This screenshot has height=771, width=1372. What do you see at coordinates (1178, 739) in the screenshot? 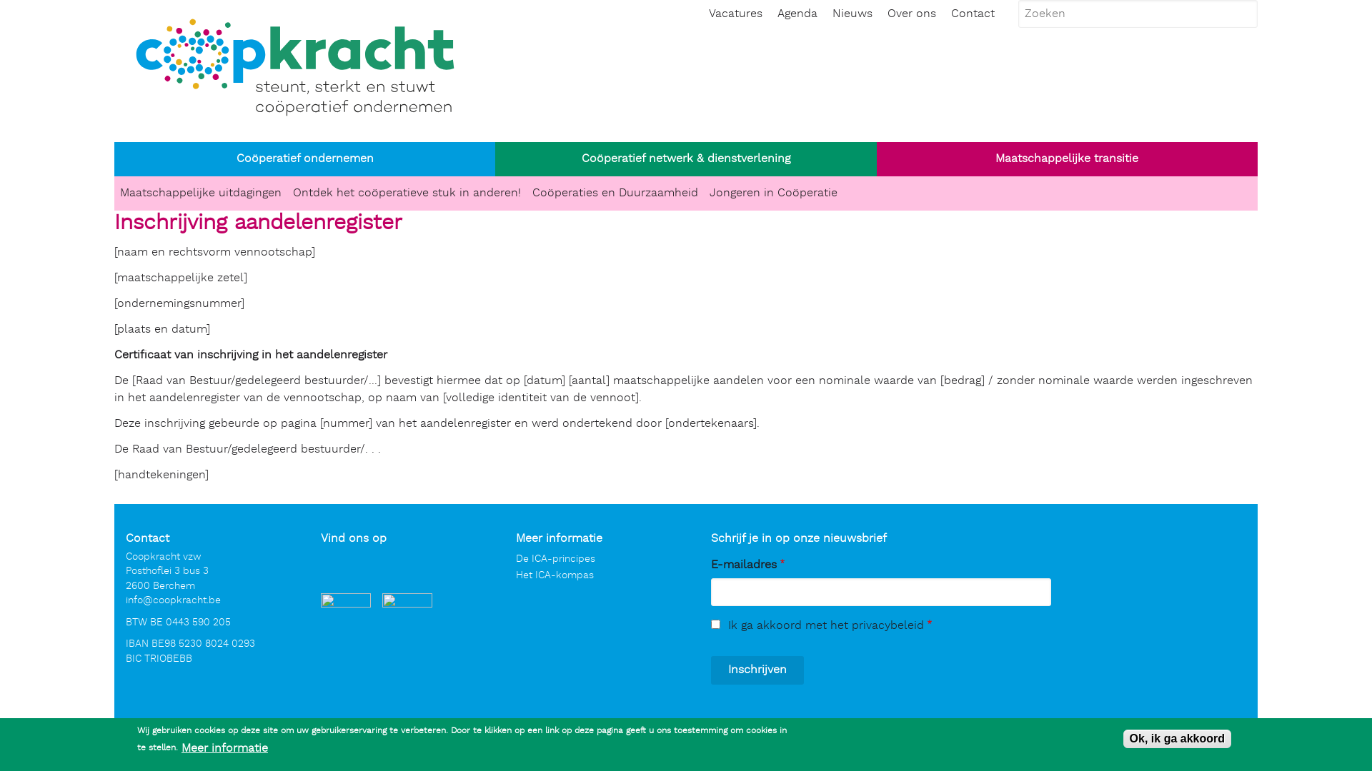
I see `Ok, ik ga akkoord` at bounding box center [1178, 739].